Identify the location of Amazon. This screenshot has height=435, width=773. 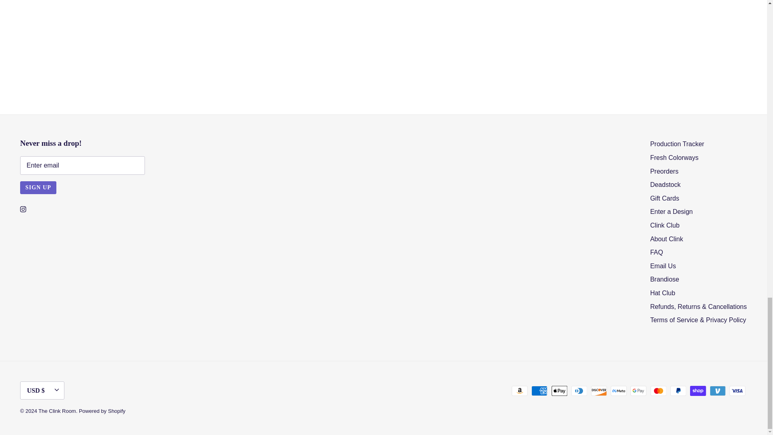
(520, 391).